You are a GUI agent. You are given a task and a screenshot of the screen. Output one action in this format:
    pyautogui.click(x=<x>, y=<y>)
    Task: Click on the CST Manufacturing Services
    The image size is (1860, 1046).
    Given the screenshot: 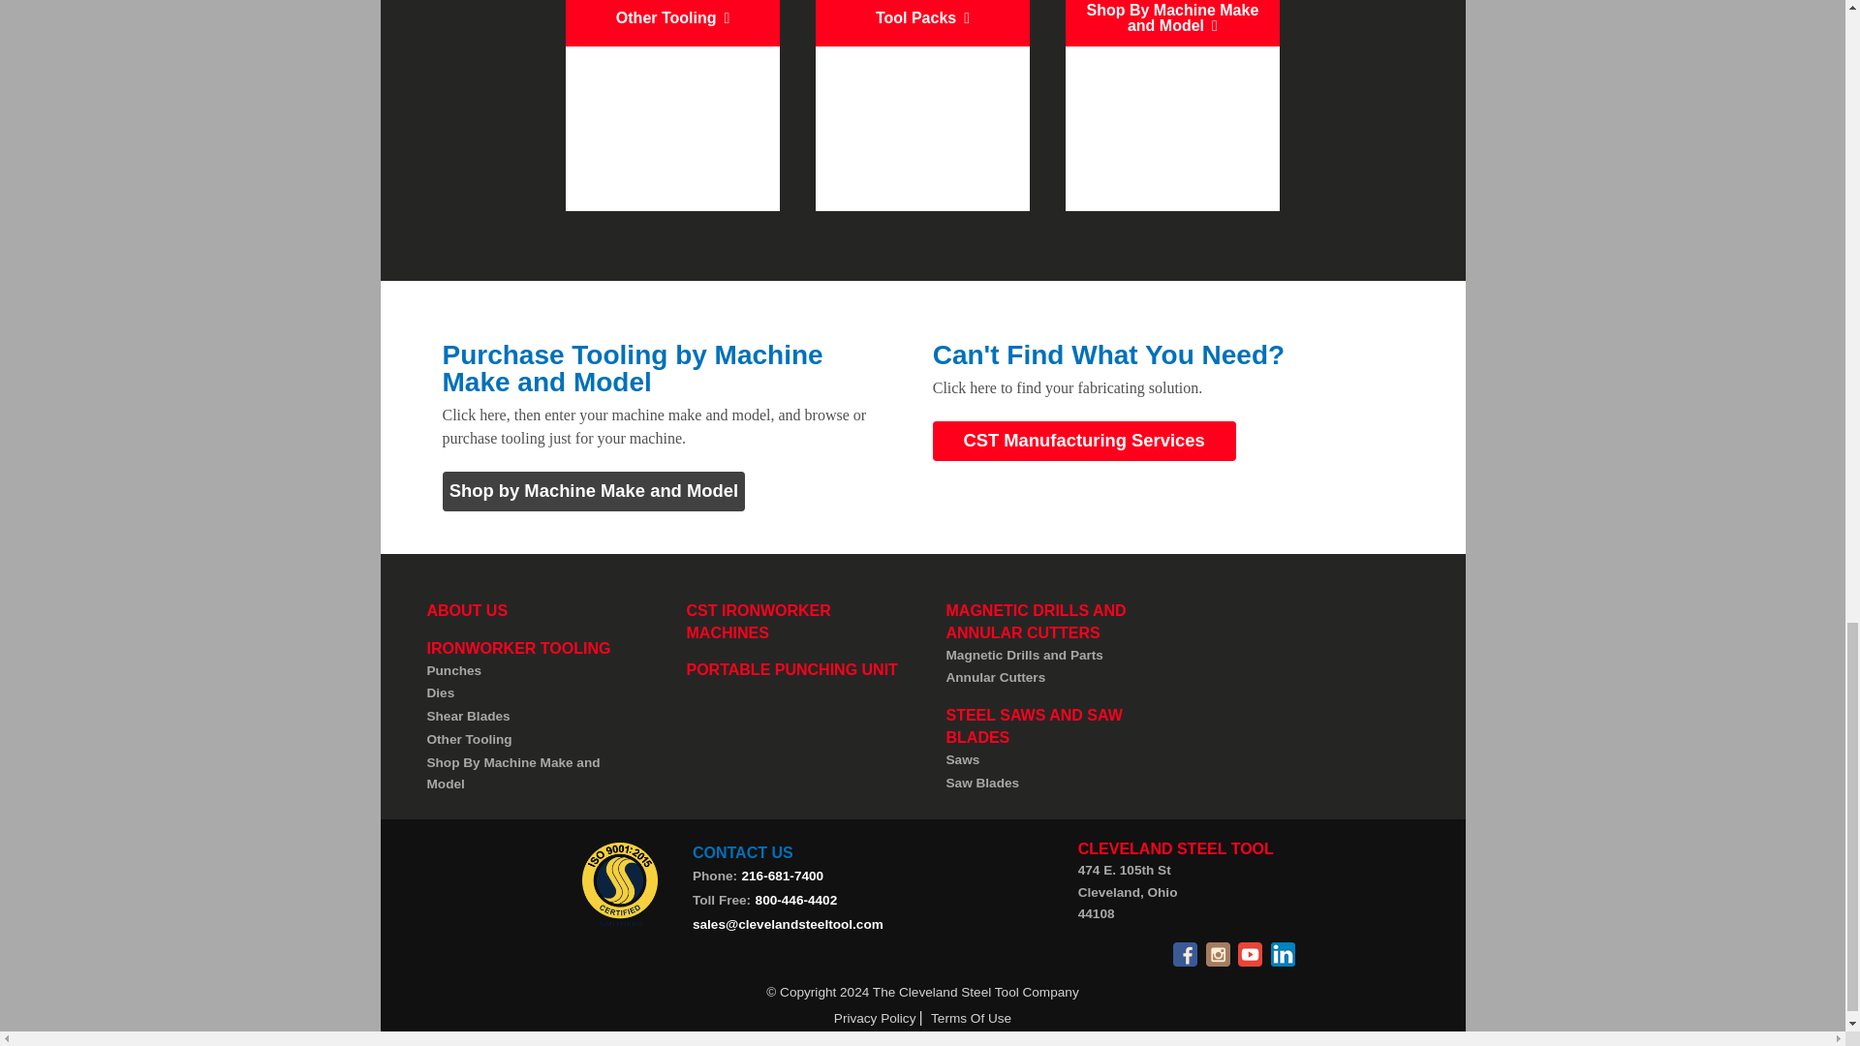 What is the action you would take?
    pyautogui.click(x=1085, y=442)
    